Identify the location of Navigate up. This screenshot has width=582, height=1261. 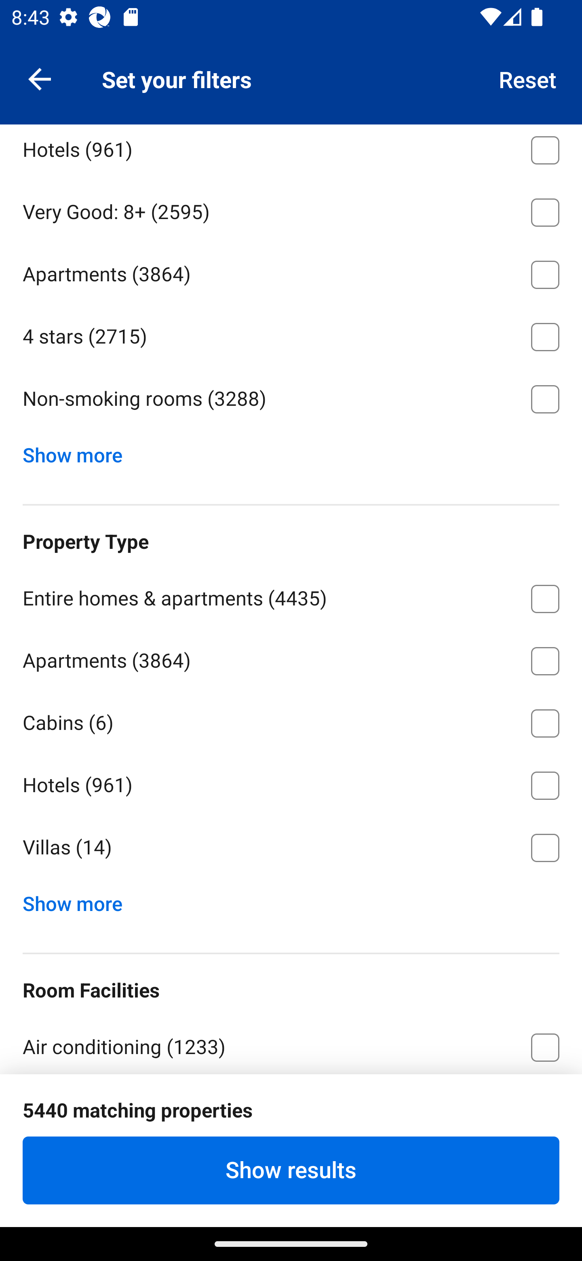
(40, 78).